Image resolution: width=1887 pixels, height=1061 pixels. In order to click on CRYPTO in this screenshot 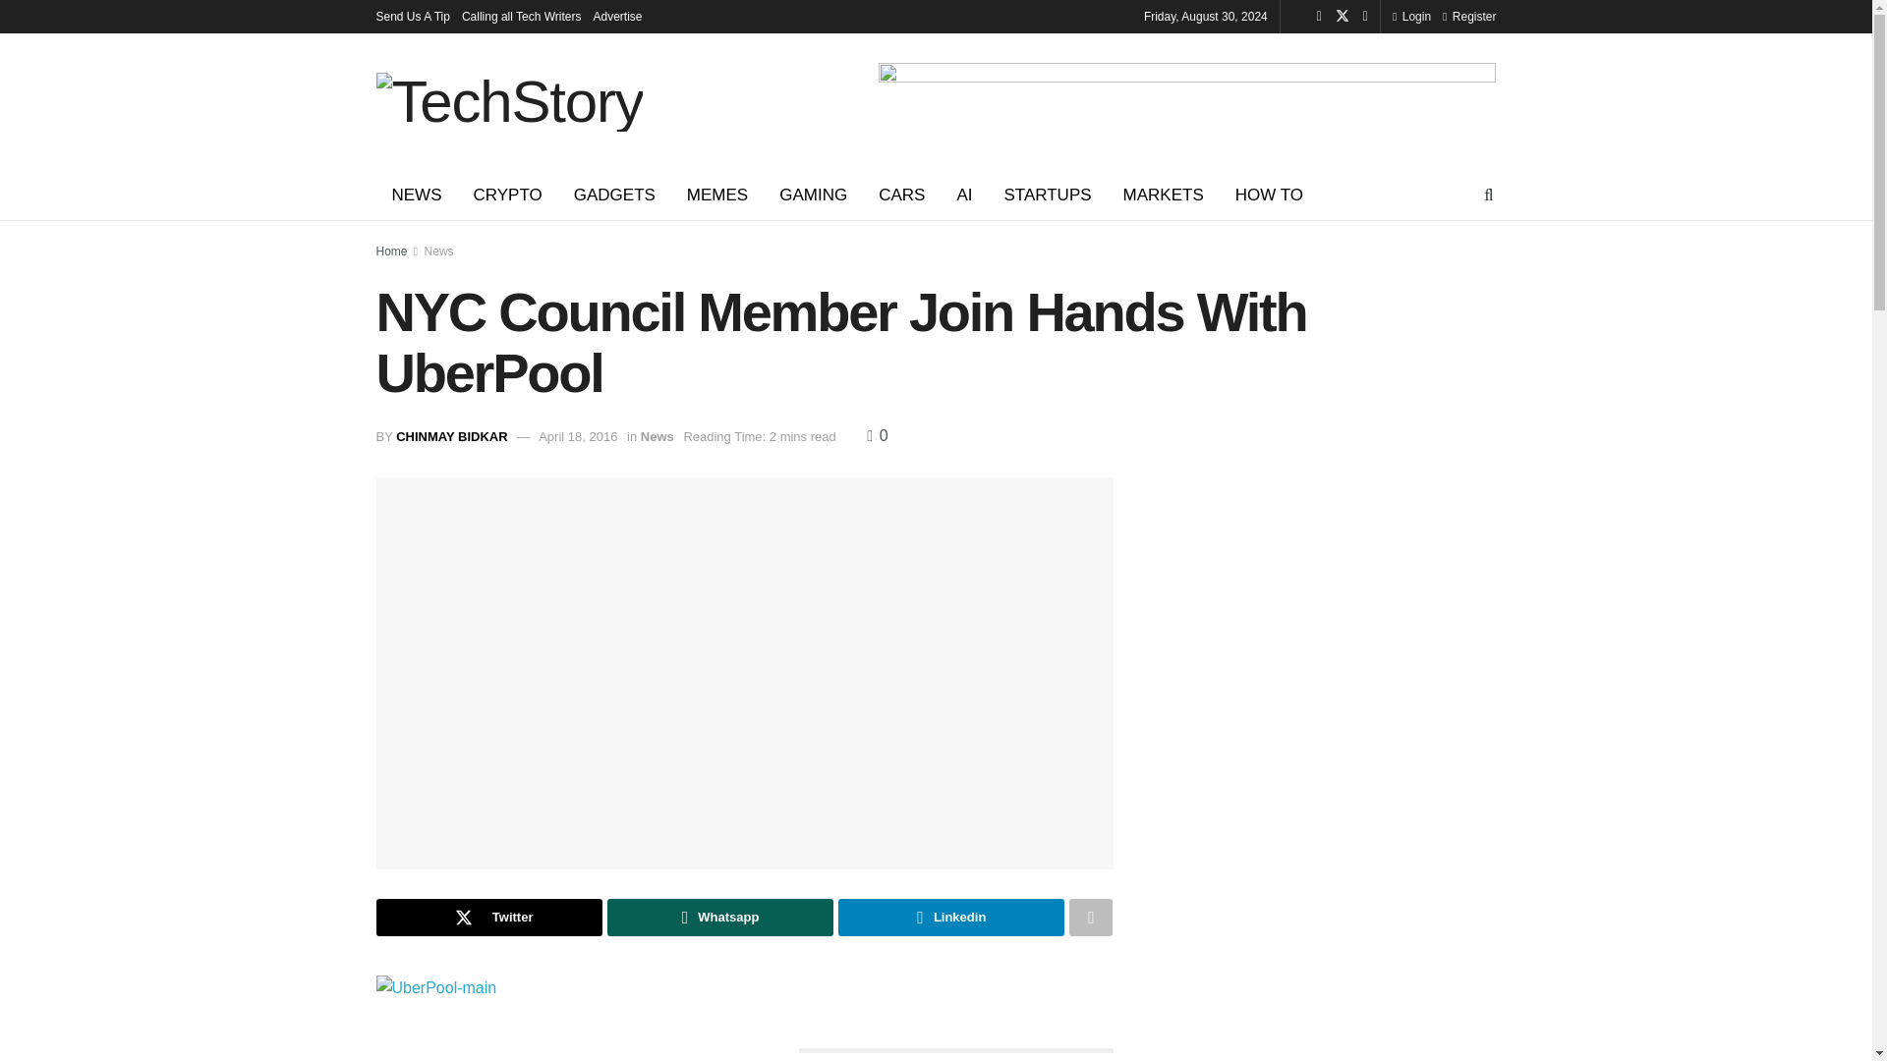, I will do `click(508, 195)`.